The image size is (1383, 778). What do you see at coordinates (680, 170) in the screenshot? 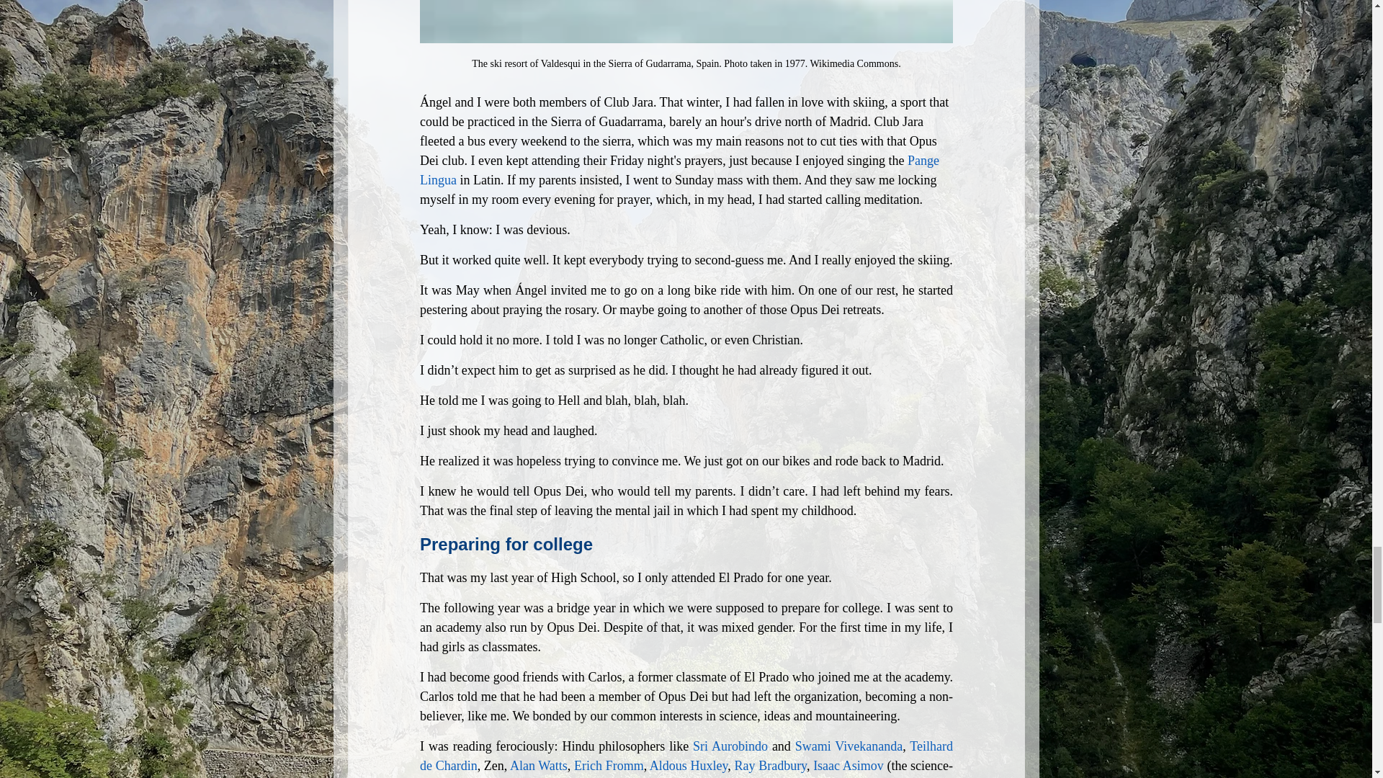
I see `Pange Lingua` at bounding box center [680, 170].